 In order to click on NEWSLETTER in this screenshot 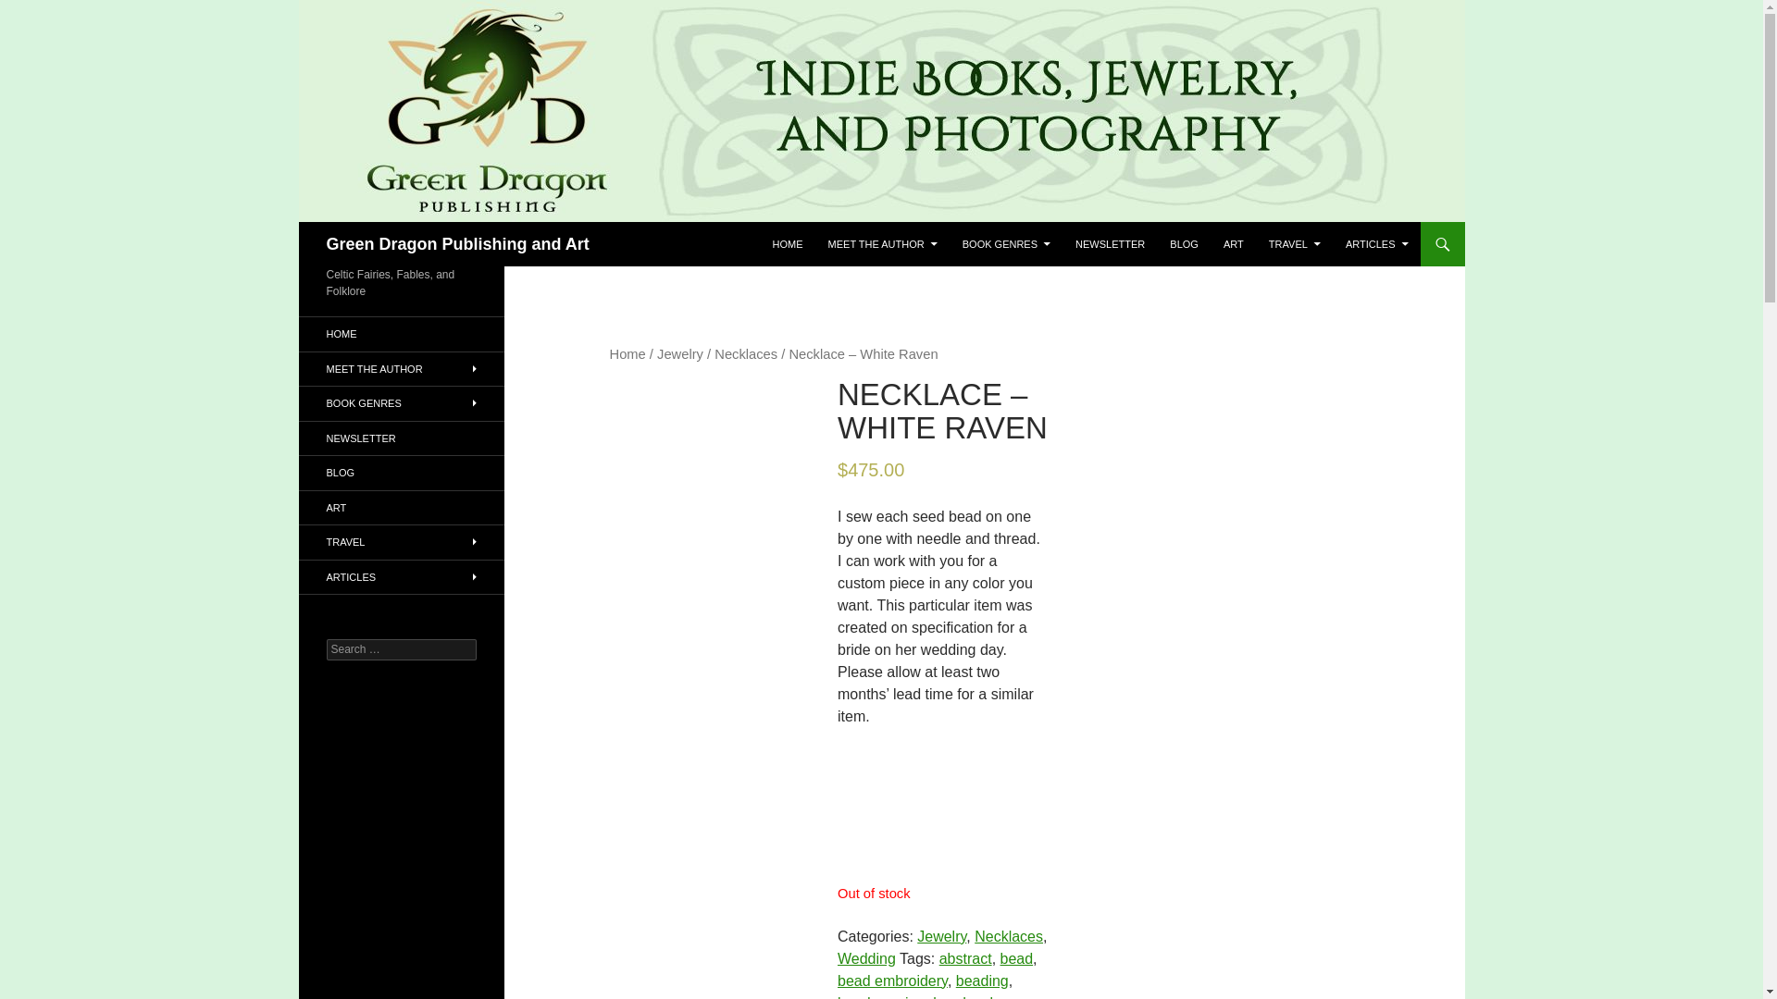, I will do `click(1111, 244)`.